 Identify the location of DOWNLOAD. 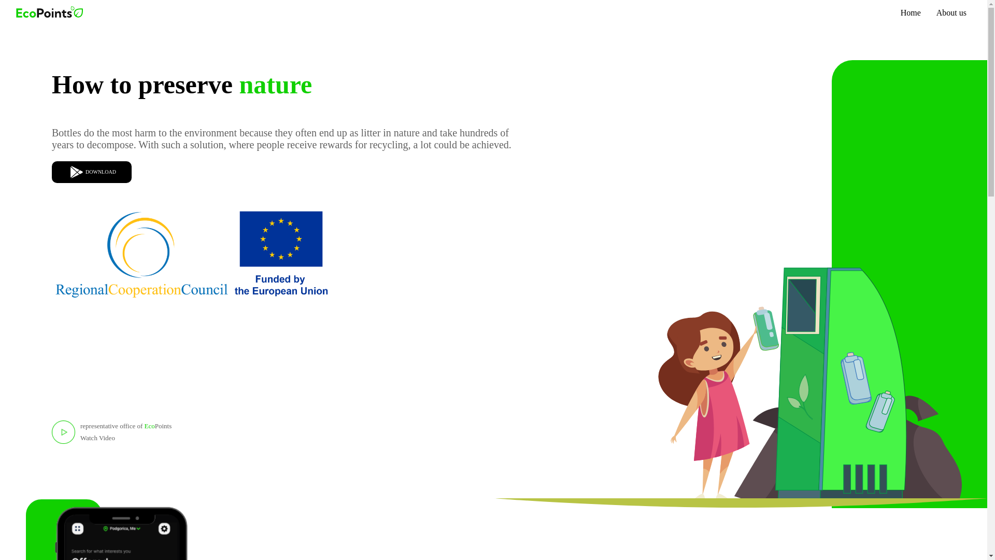
(91, 172).